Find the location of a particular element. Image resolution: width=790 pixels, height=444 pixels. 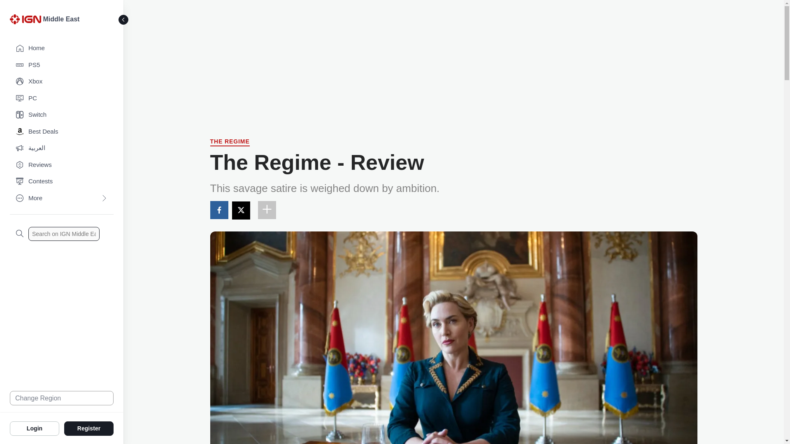

IGN Logo is located at coordinates (25, 19).